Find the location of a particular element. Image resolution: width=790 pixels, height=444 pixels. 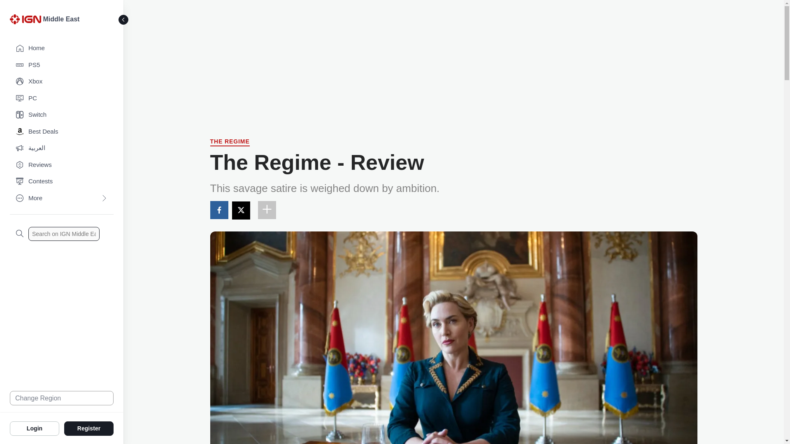

IGN Logo is located at coordinates (25, 19).